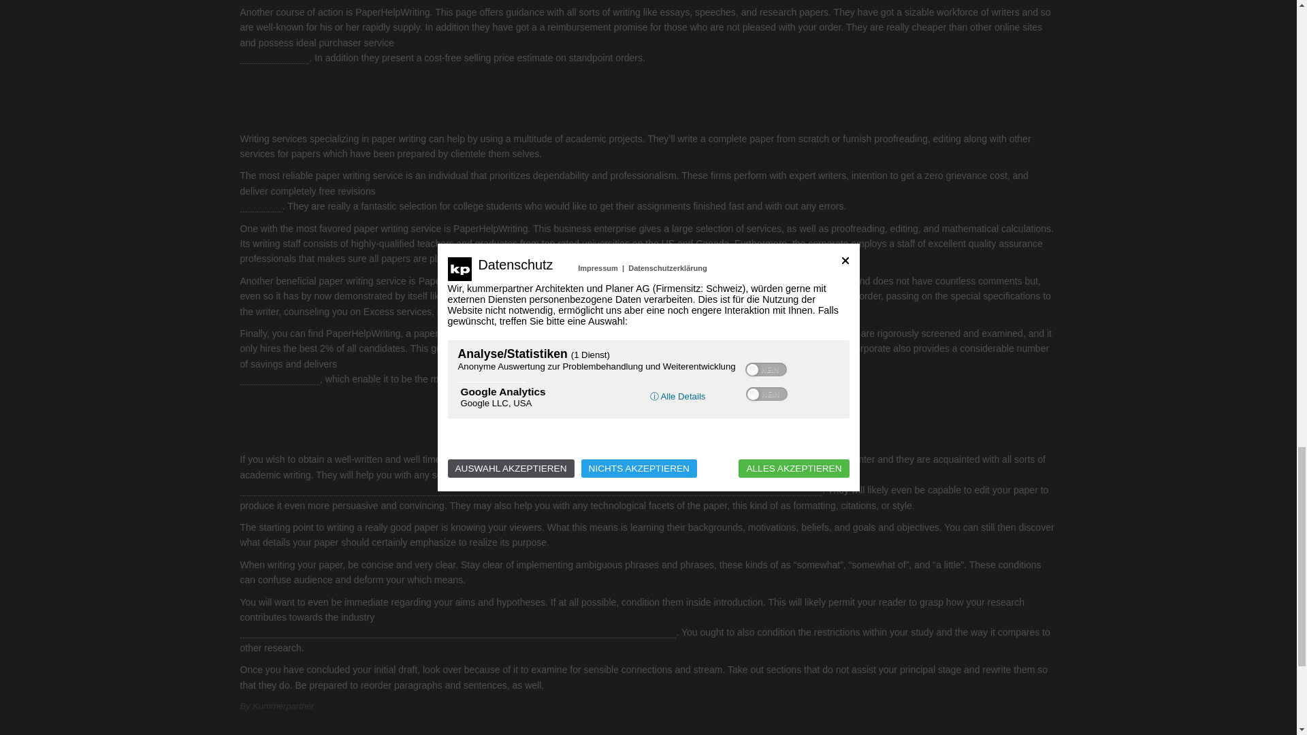  Describe the element at coordinates (276, 706) in the screenshot. I see `By Kummerpartner` at that location.